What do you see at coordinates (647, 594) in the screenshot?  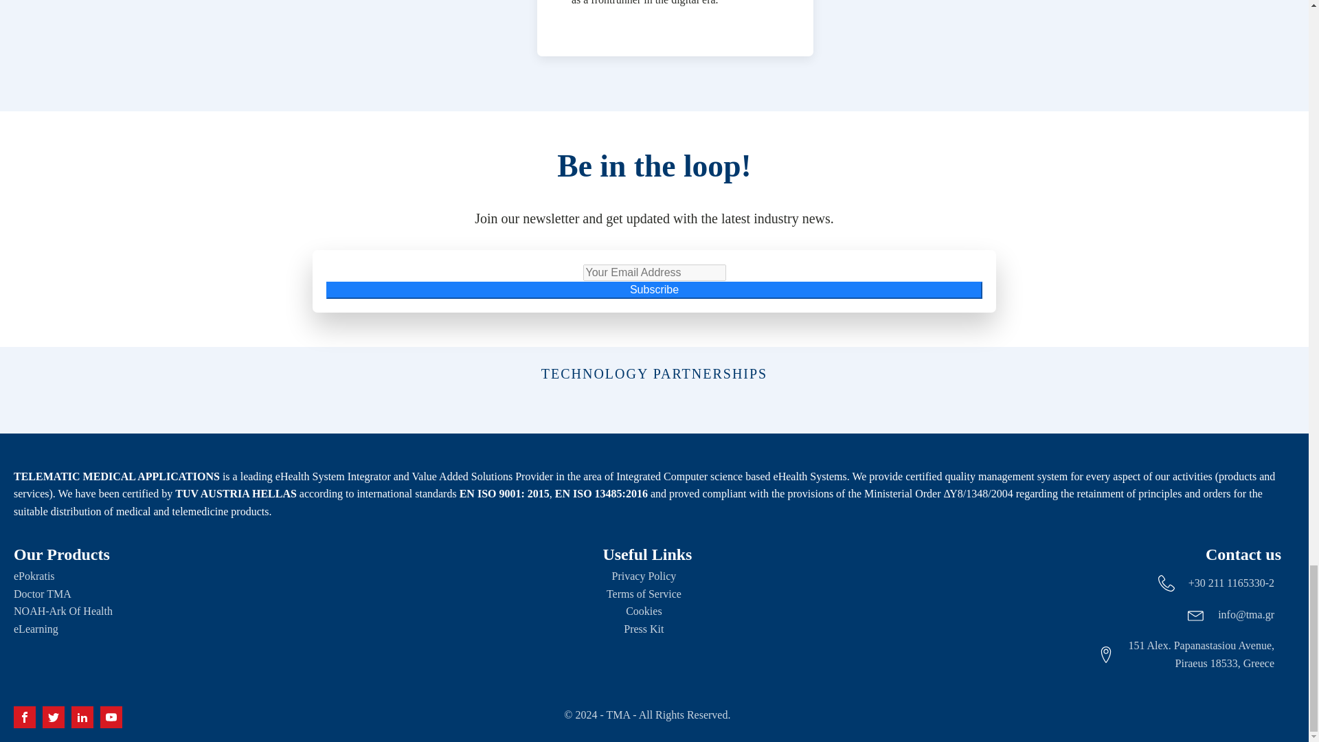 I see `Terms of Service` at bounding box center [647, 594].